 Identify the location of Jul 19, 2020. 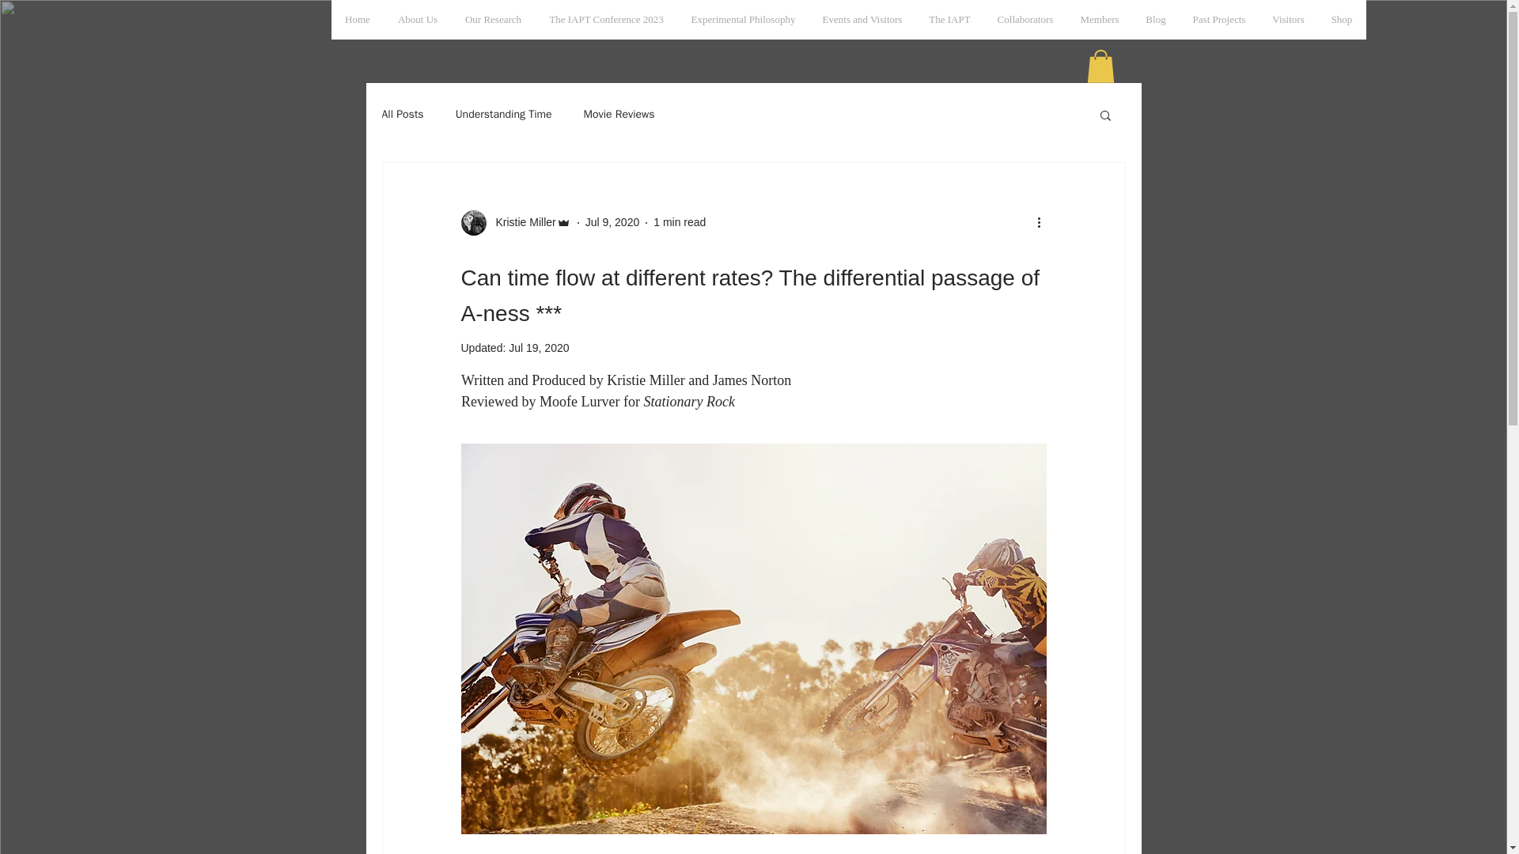
(538, 348).